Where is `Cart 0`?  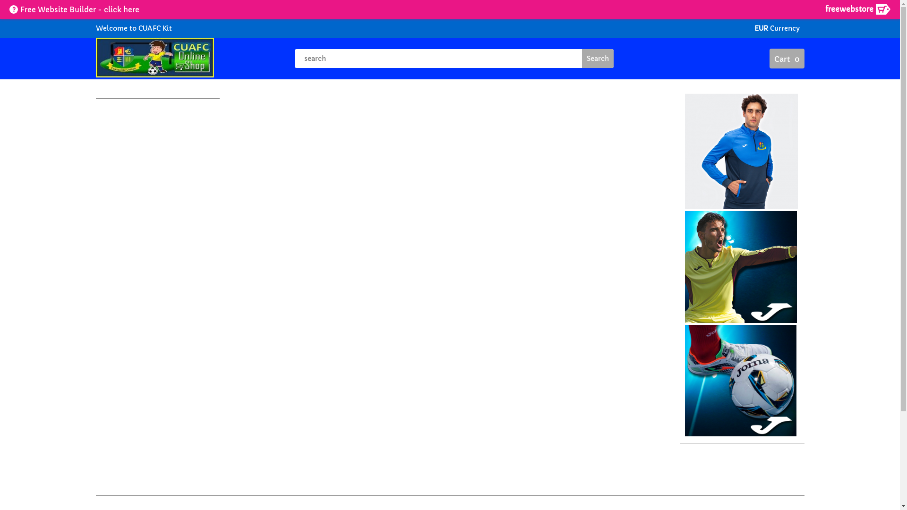
Cart 0 is located at coordinates (787, 59).